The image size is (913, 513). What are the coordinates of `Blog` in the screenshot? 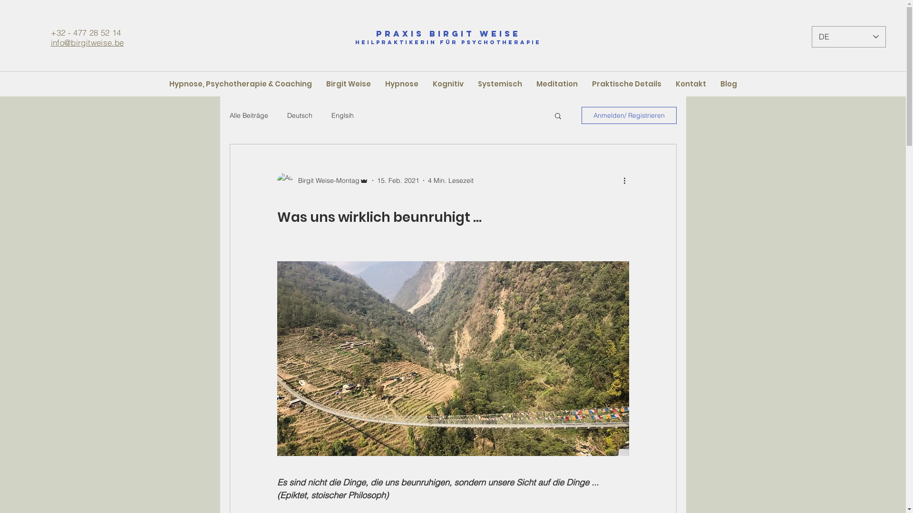 It's located at (728, 84).